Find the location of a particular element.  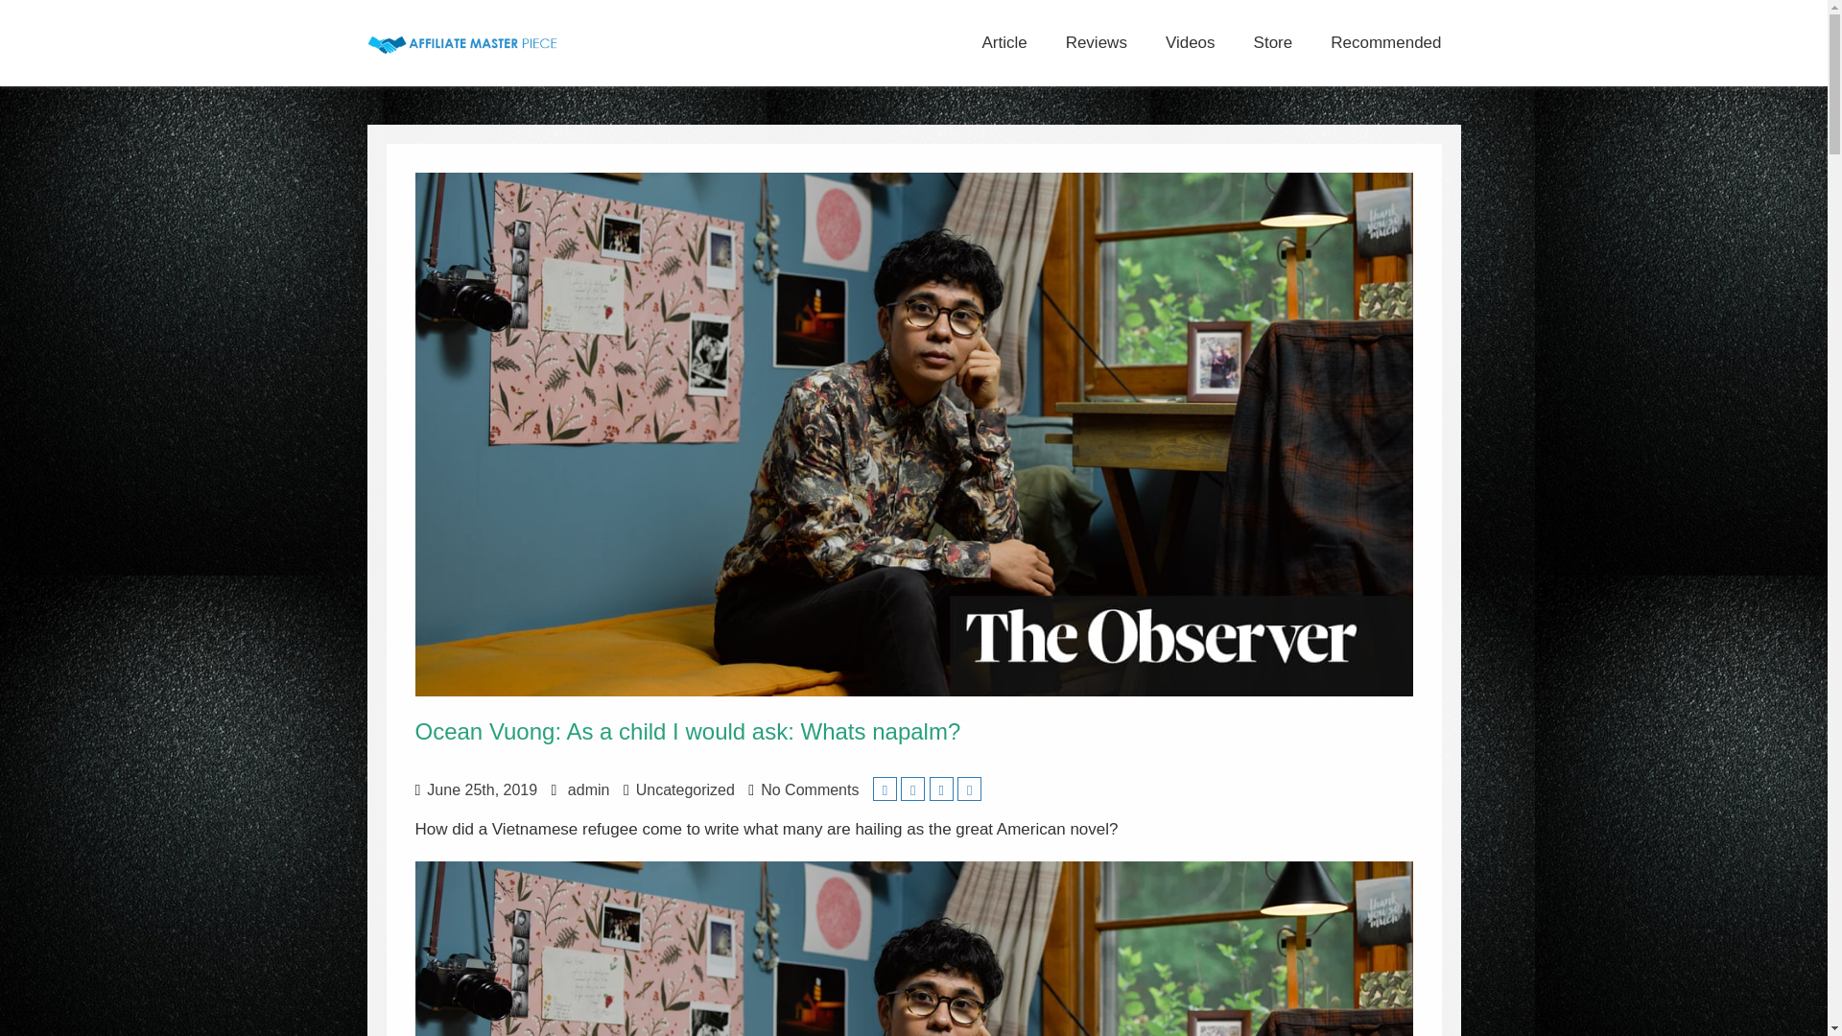

Share on LinkedIn is located at coordinates (942, 789).